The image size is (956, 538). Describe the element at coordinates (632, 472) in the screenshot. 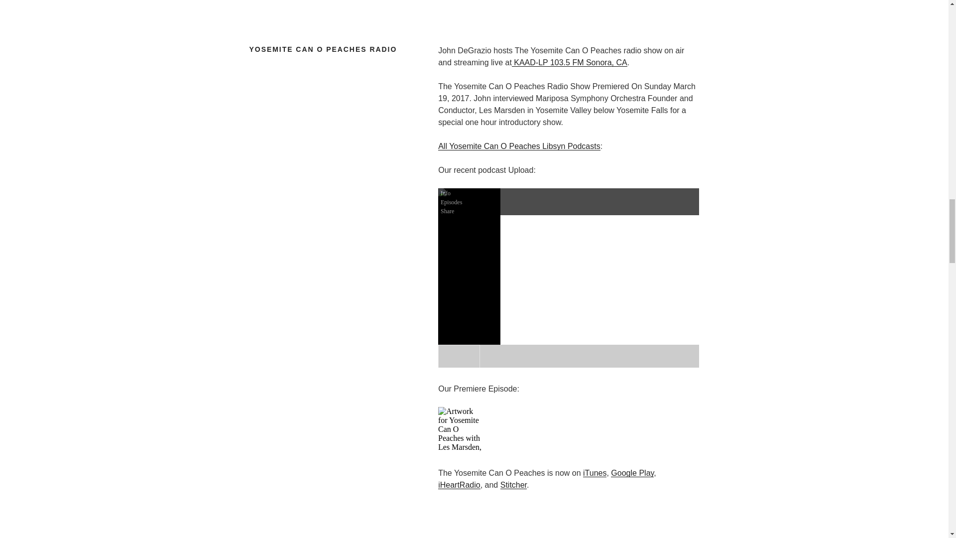

I see `Google Play` at that location.